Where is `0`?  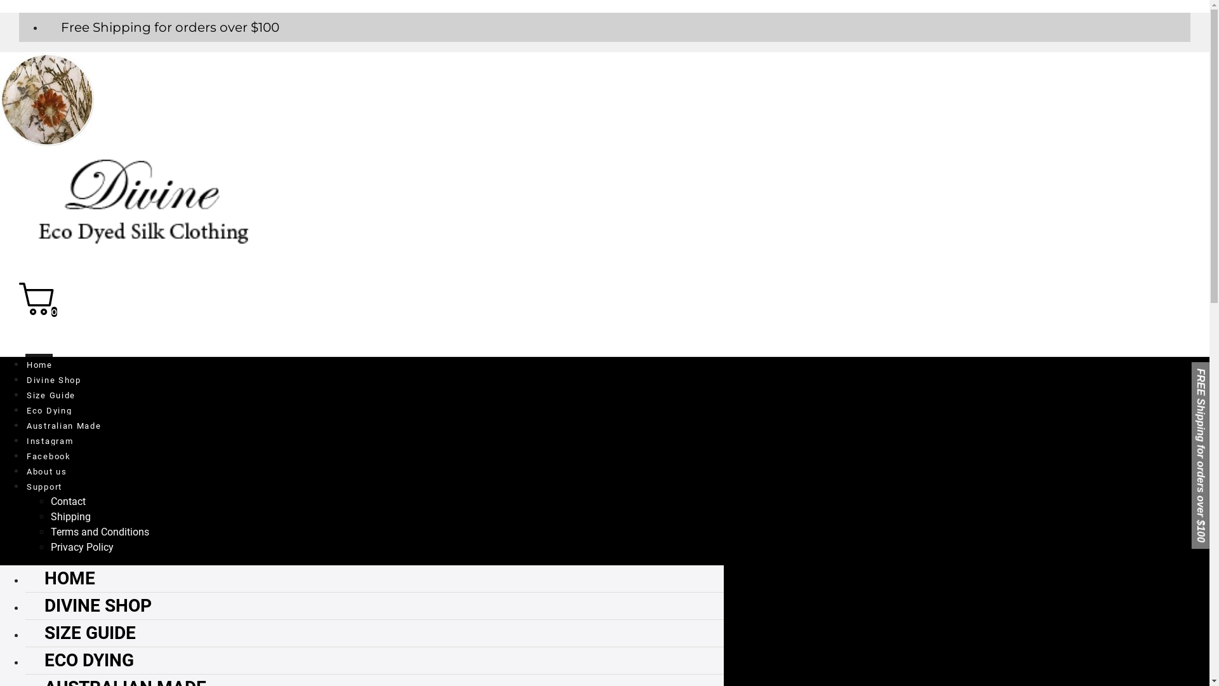
0 is located at coordinates (38, 311).